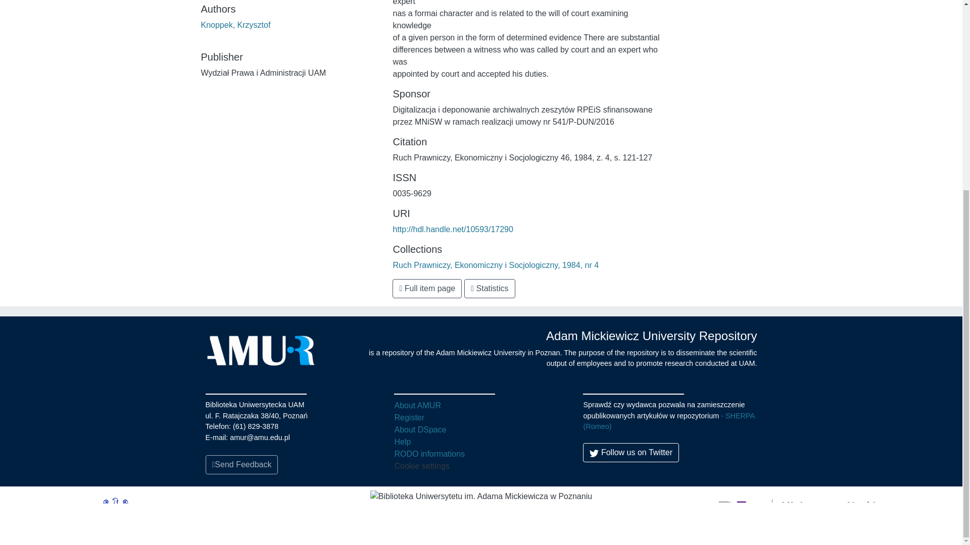  I want to click on Ruch Prawniczy, Ekonomiczny i Socjologiczny, 1984, nr 4, so click(495, 265).